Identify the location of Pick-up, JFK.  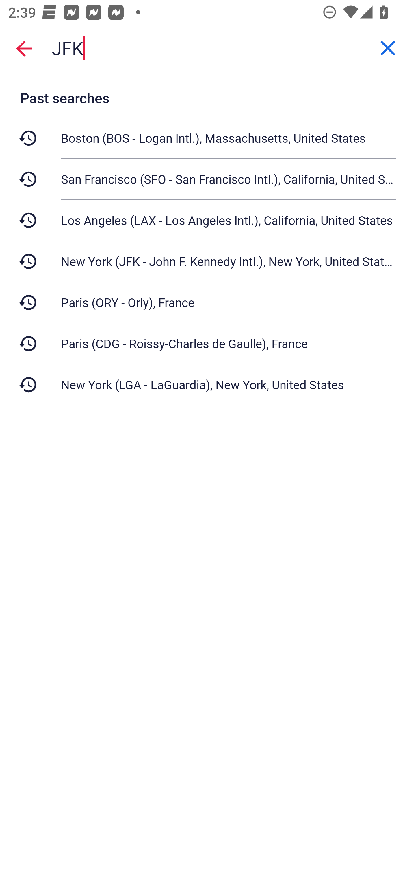
(208, 48).